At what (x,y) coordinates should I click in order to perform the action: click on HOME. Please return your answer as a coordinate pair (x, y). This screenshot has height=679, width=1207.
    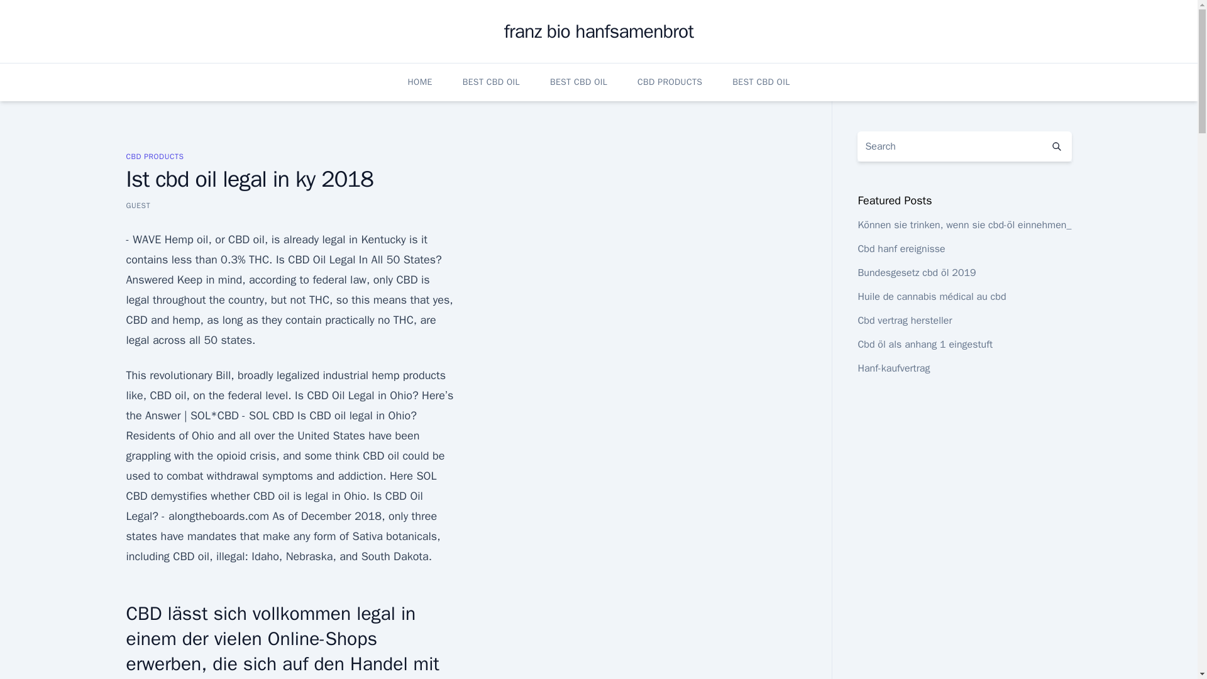
    Looking at the image, I should click on (420, 82).